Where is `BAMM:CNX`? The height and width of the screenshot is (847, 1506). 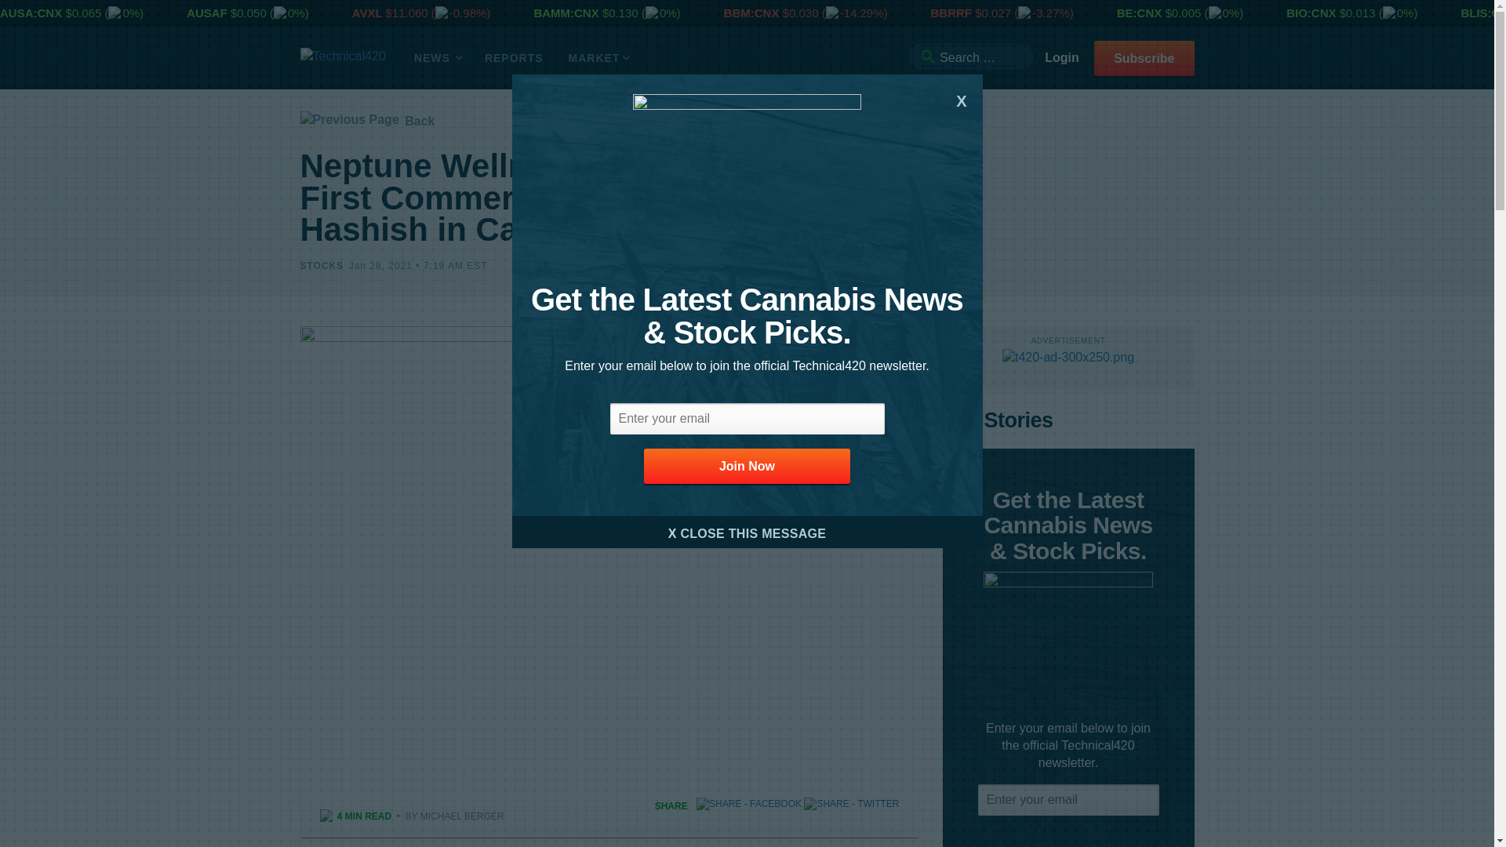 BAMM:CNX is located at coordinates (568, 13).